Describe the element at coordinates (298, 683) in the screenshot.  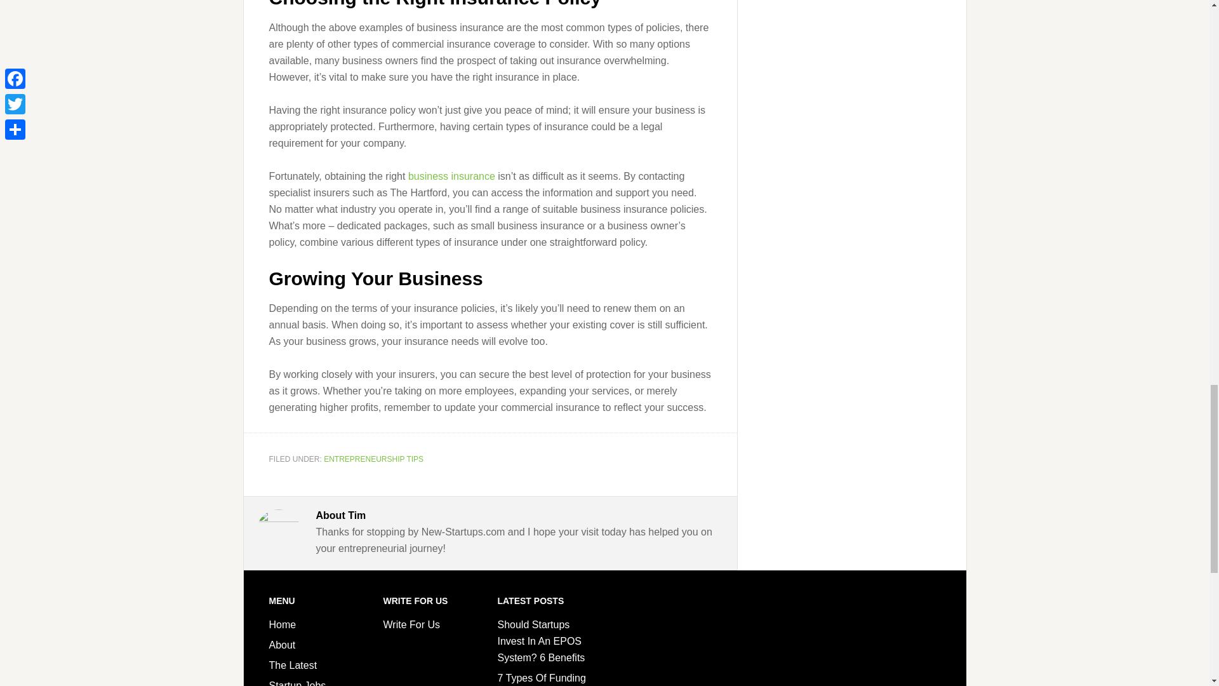
I see `Startup Jobs` at that location.